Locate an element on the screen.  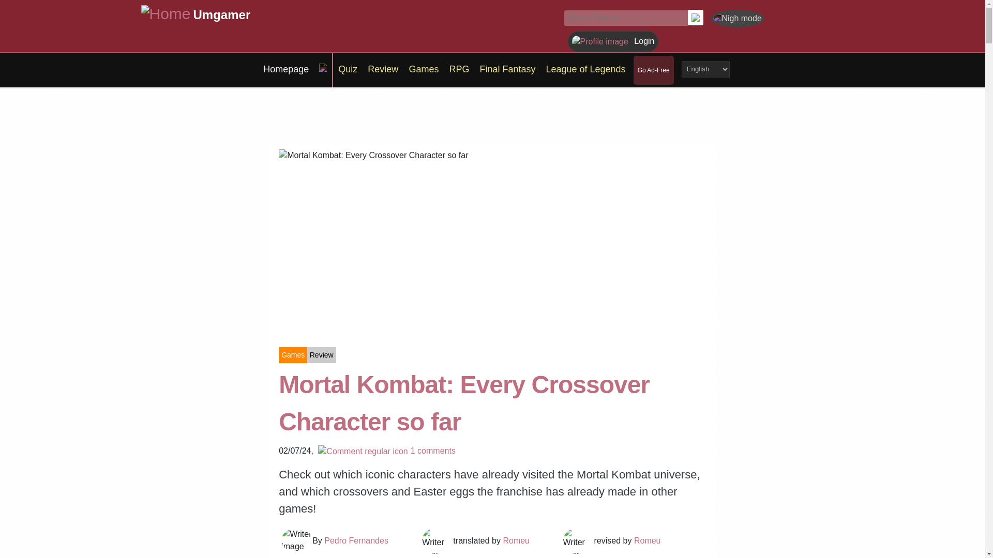
Pedro Fernandes is located at coordinates (356, 540).